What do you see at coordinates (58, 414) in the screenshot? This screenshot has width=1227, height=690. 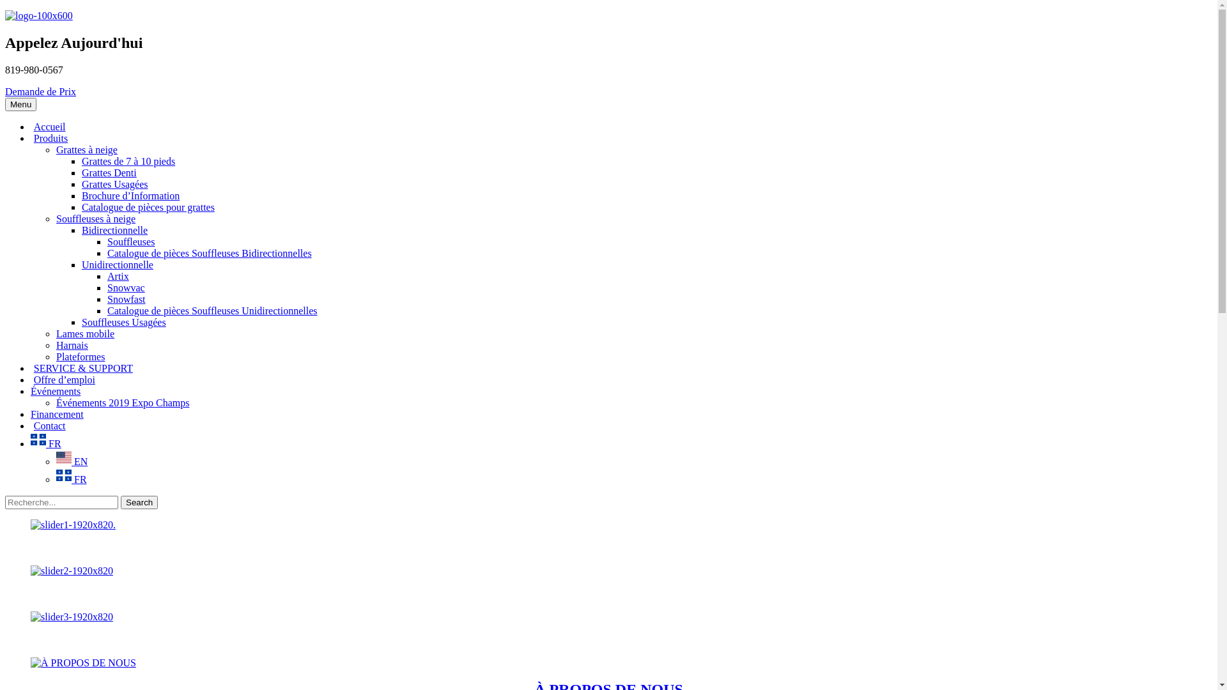 I see `Financement` at bounding box center [58, 414].